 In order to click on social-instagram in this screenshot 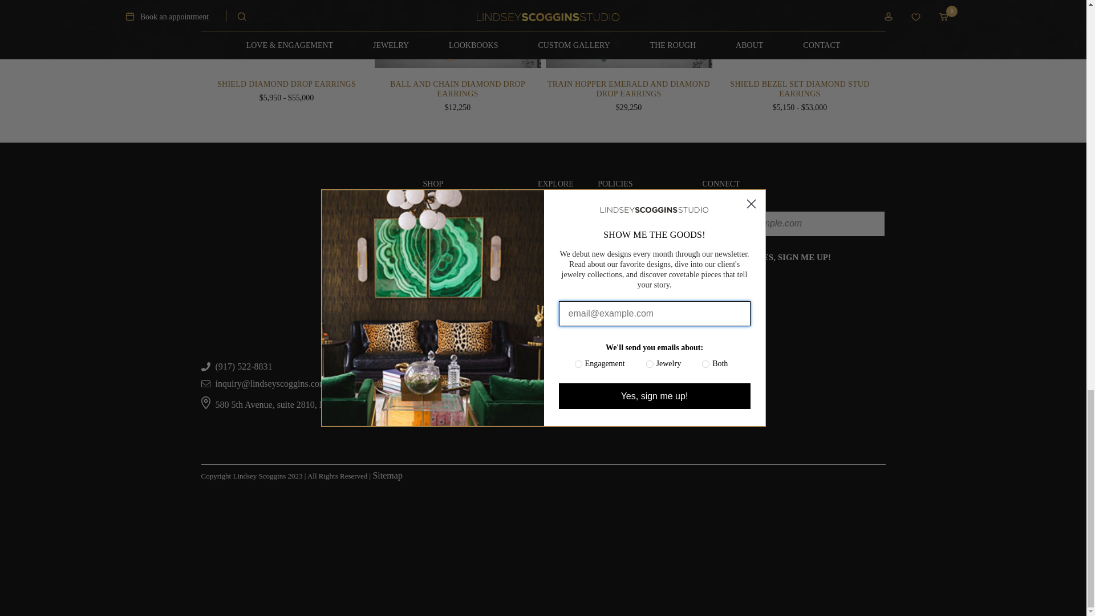, I will do `click(730, 292)`.